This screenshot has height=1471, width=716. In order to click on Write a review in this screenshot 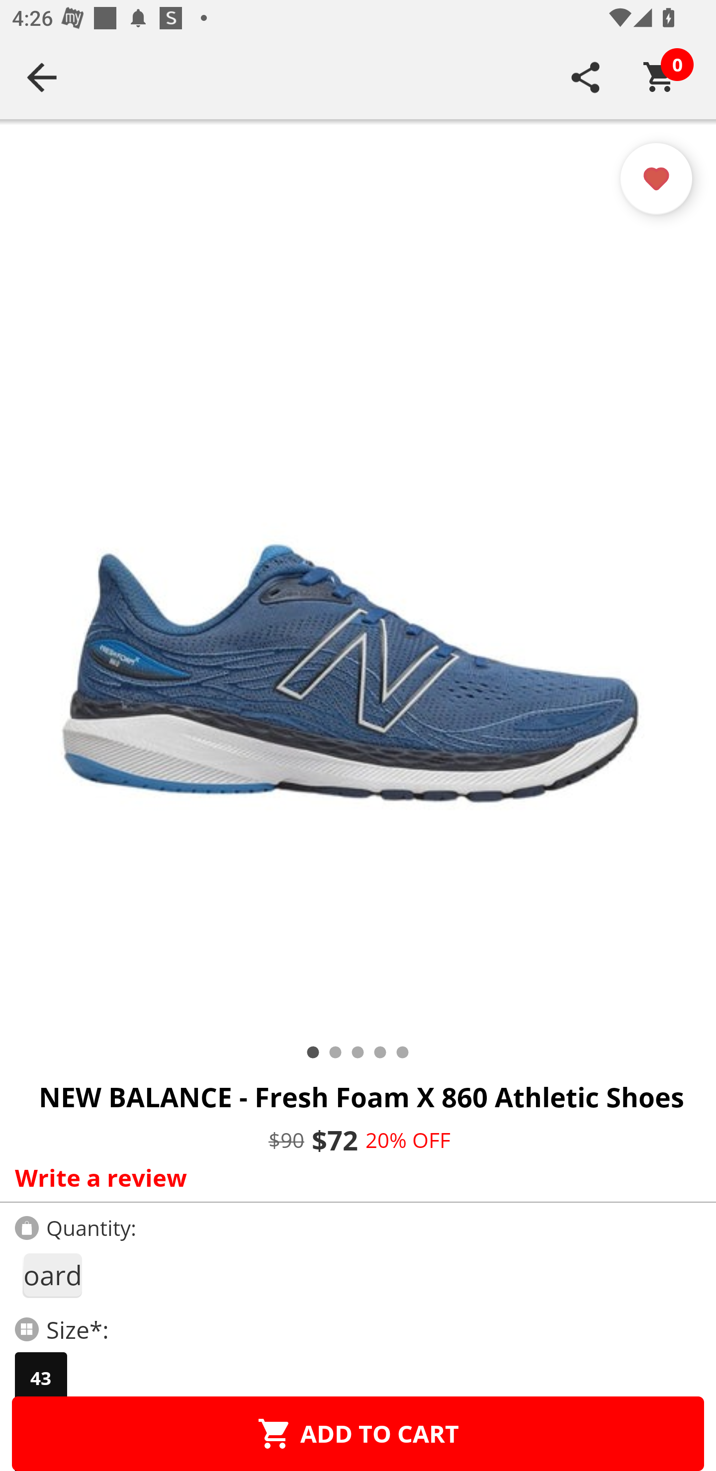, I will do `click(354, 1177)`.